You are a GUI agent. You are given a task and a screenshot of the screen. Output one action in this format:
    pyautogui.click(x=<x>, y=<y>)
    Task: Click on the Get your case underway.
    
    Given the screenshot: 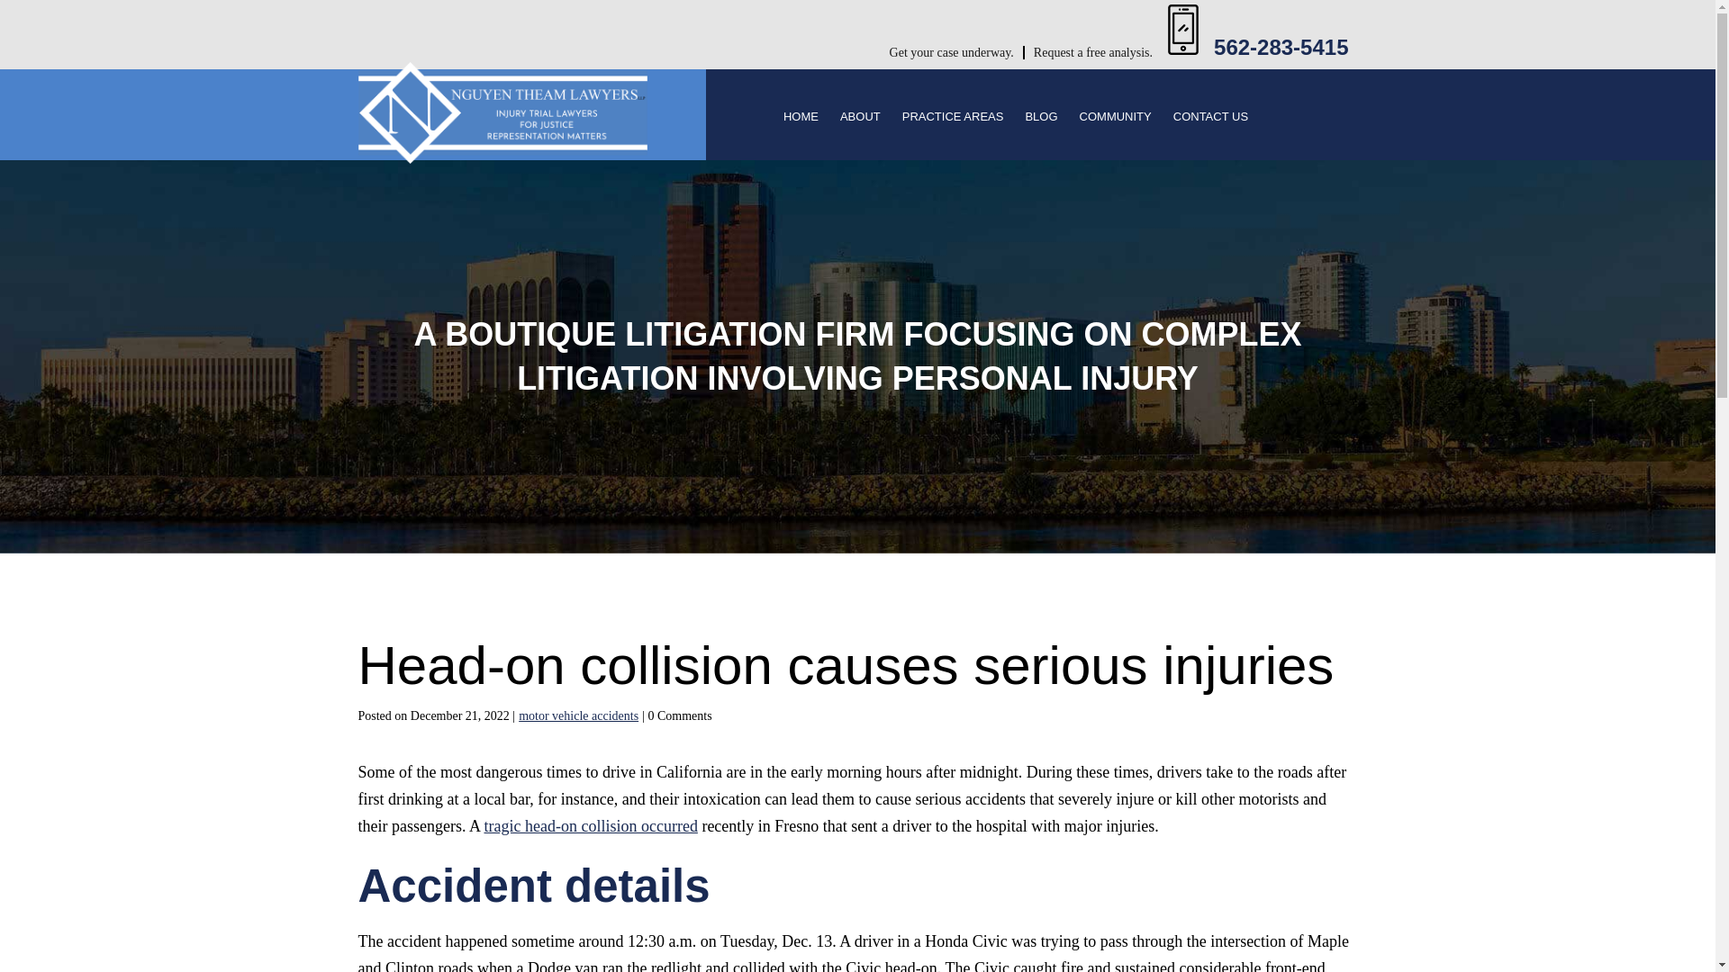 What is the action you would take?
    pyautogui.click(x=953, y=52)
    